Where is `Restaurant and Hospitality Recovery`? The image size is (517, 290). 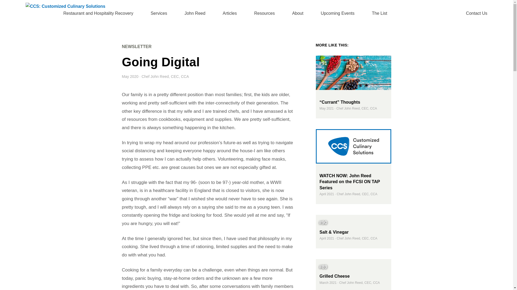
Restaurant and Hospitality Recovery is located at coordinates (98, 13).